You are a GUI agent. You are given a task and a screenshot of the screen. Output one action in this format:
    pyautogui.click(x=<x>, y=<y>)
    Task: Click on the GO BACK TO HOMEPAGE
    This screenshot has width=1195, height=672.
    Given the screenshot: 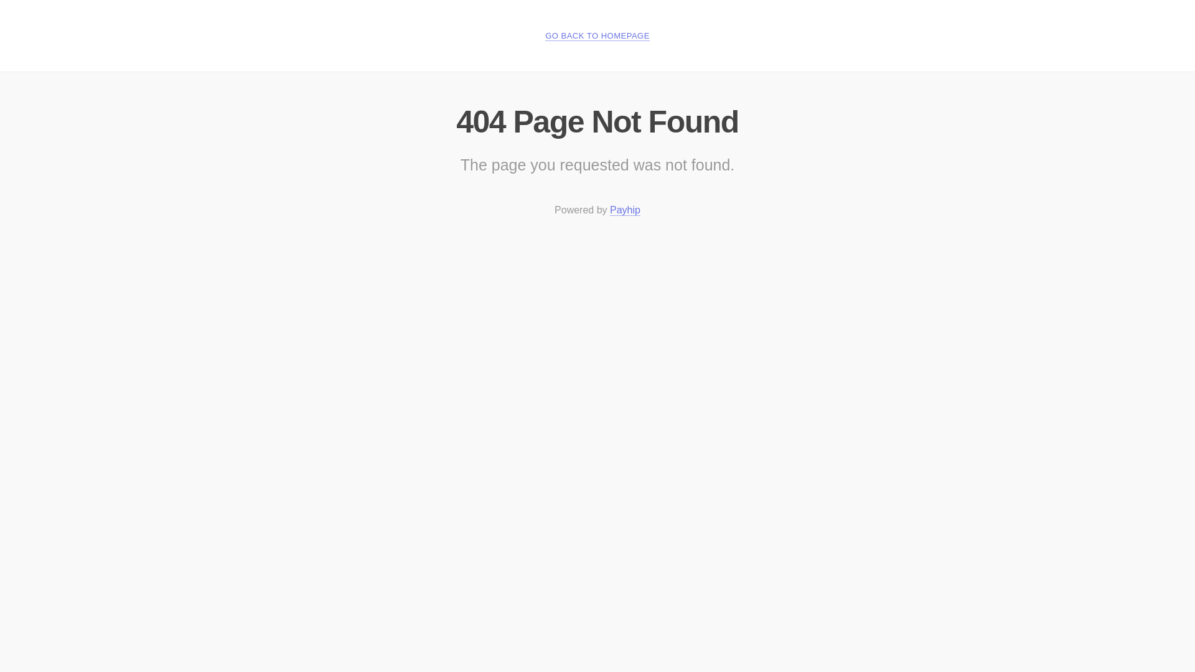 What is the action you would take?
    pyautogui.click(x=597, y=35)
    